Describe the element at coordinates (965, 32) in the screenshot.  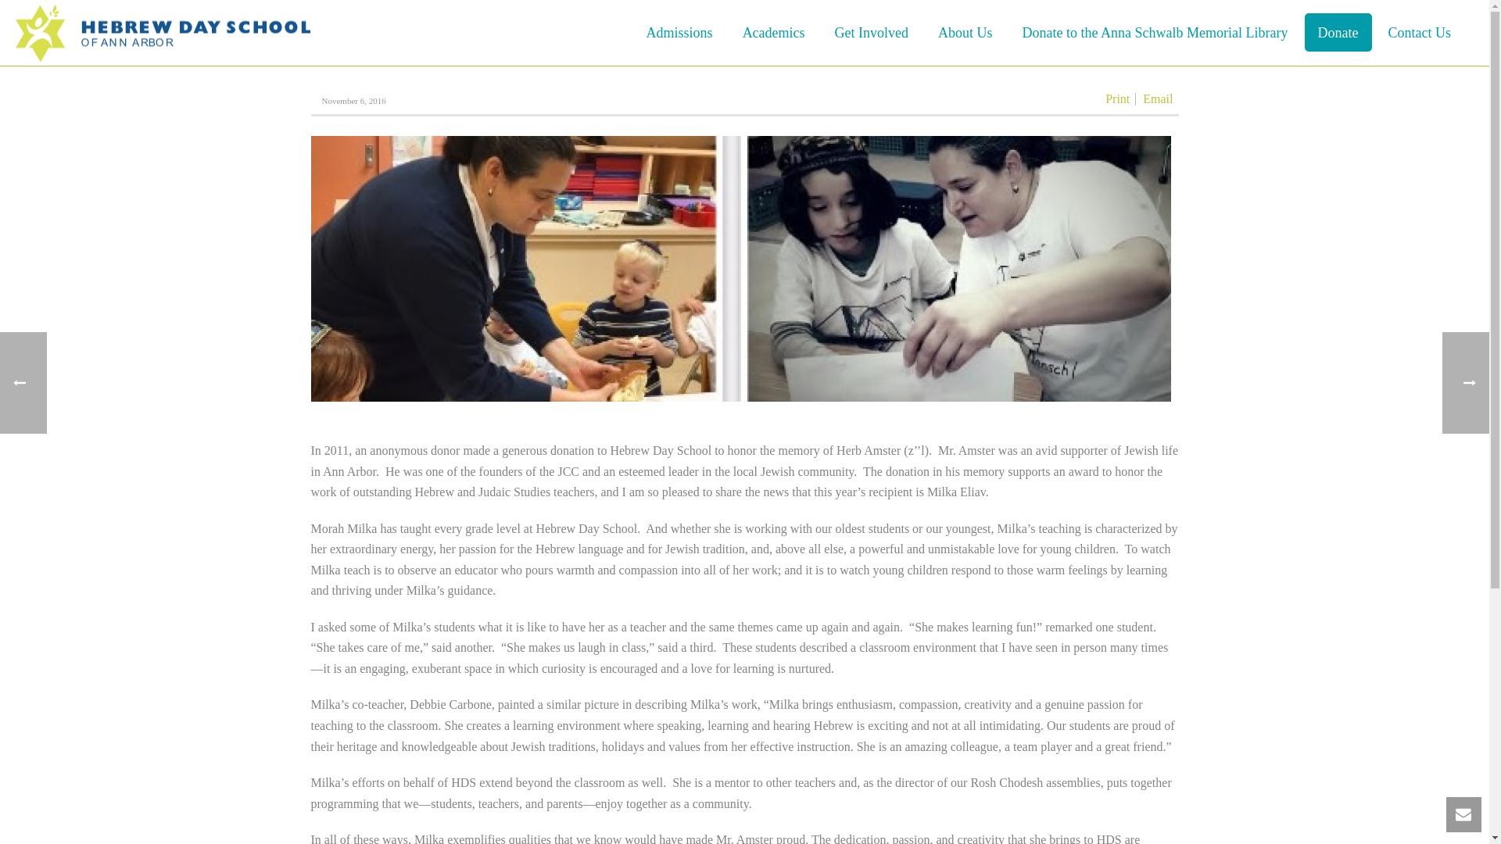
I see `About Us` at that location.